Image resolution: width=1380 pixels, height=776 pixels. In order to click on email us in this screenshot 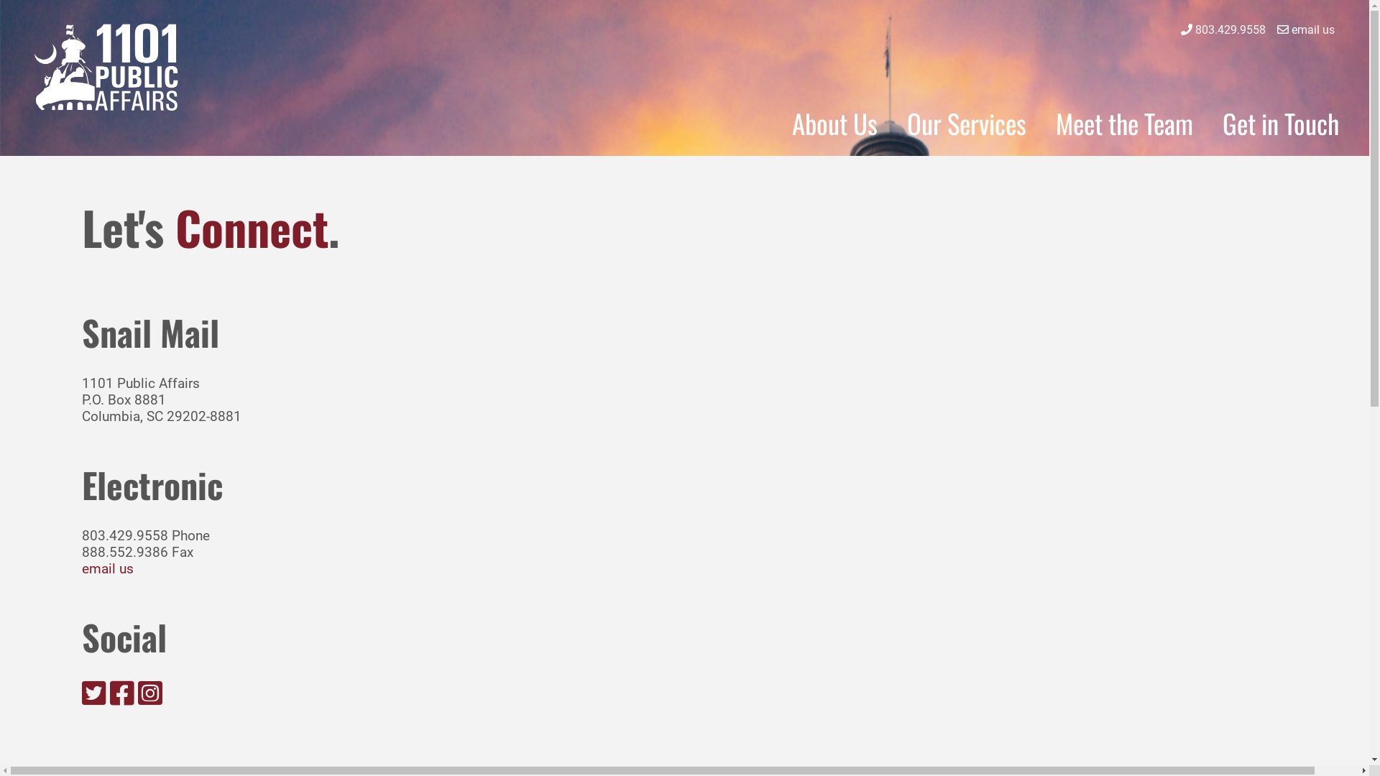, I will do `click(1313, 30)`.